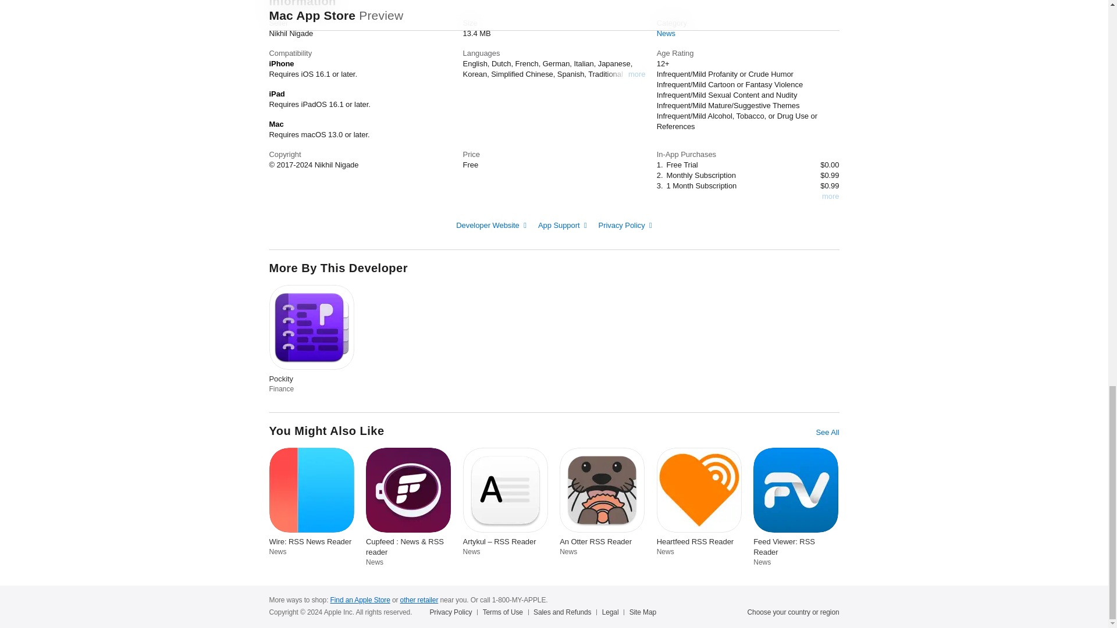  What do you see at coordinates (491, 226) in the screenshot?
I see `Developer Website` at bounding box center [491, 226].